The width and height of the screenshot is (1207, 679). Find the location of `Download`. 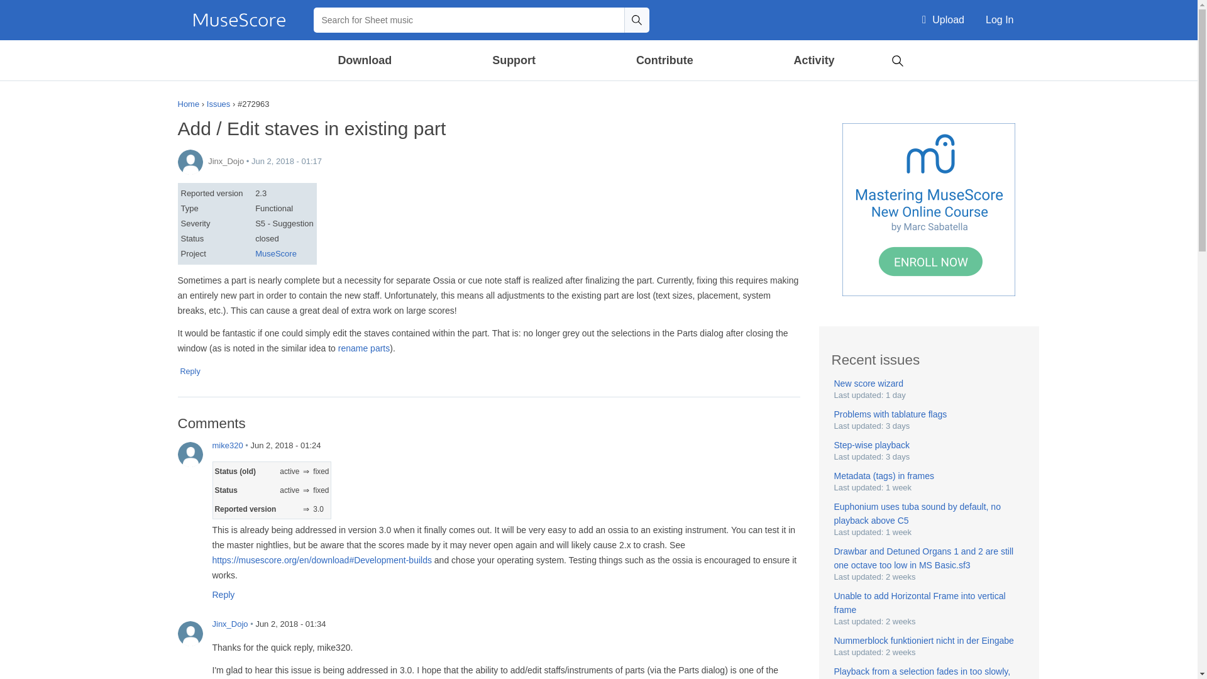

Download is located at coordinates (365, 60).